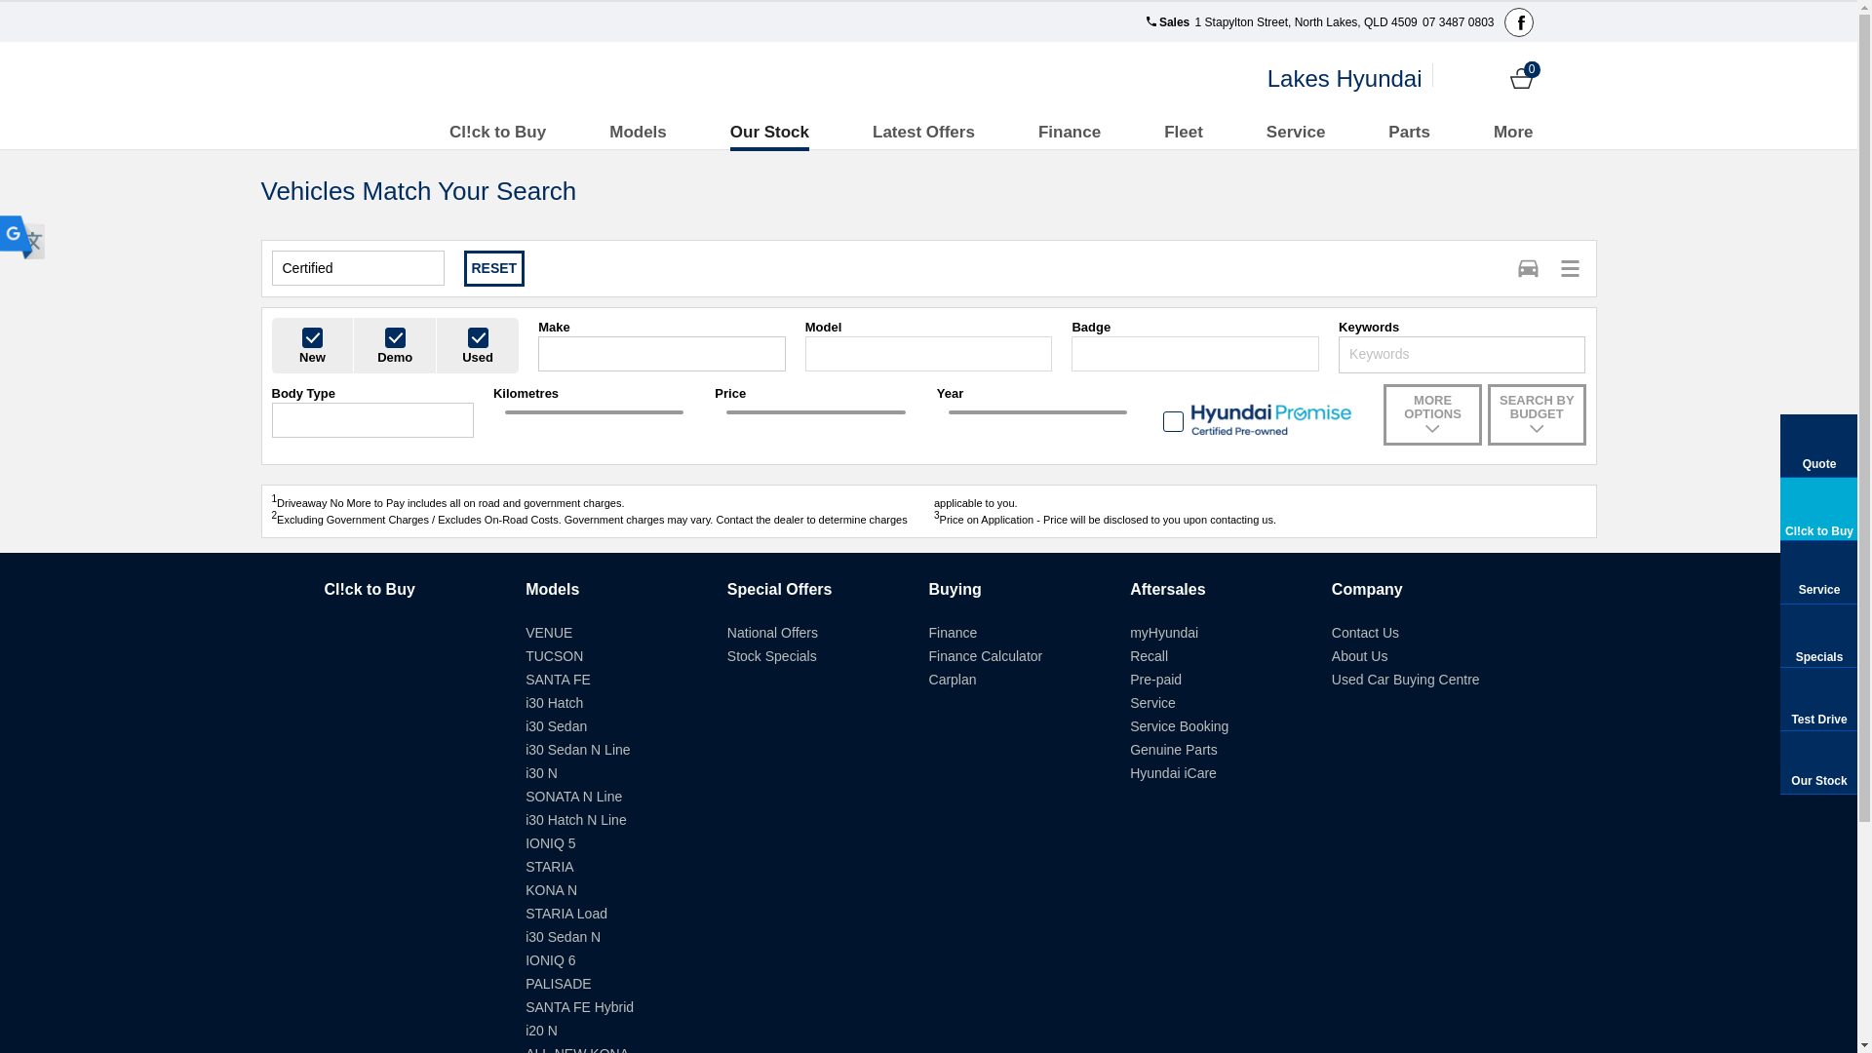  Describe the element at coordinates (1152, 703) in the screenshot. I see `Service` at that location.